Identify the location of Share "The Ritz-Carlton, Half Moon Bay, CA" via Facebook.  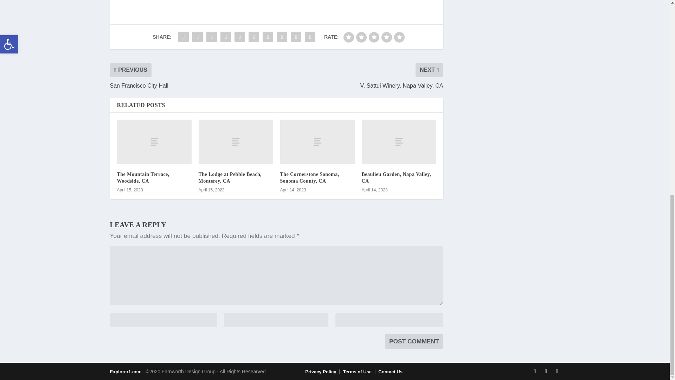
(183, 37).